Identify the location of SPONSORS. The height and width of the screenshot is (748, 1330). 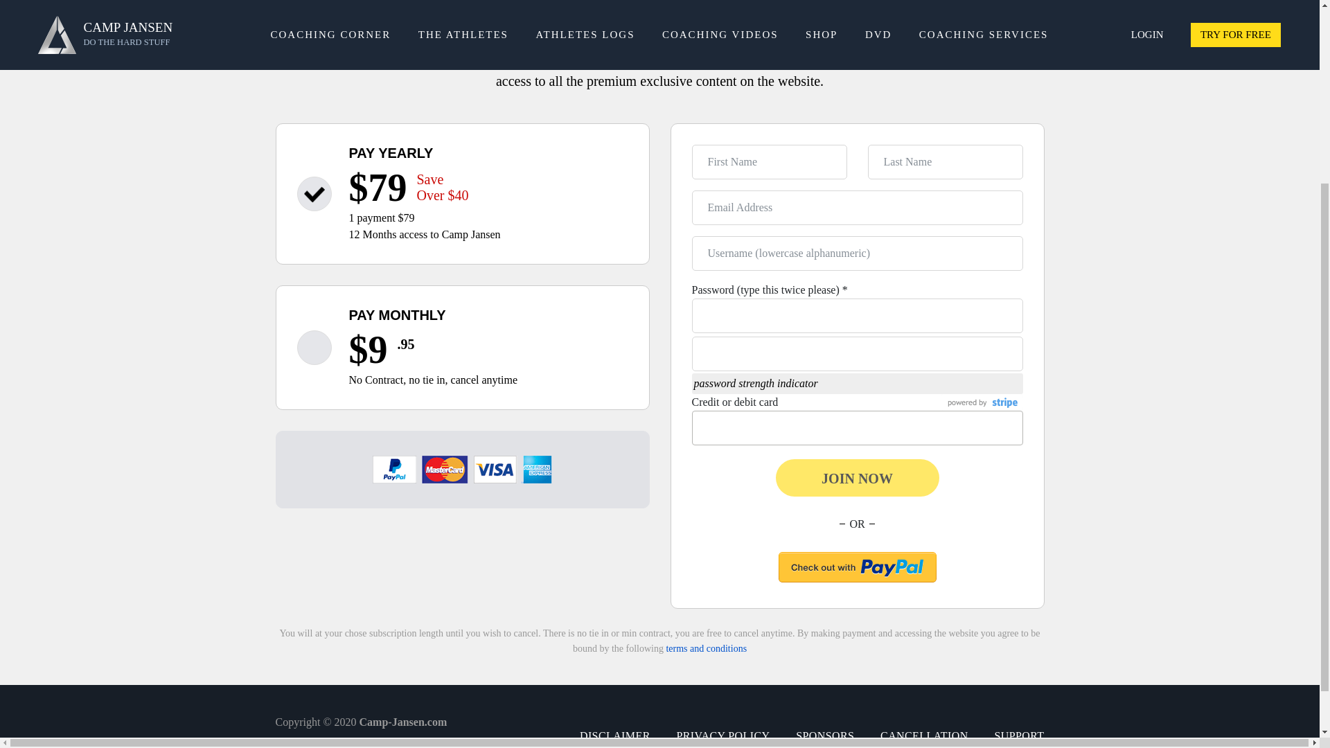
(824, 736).